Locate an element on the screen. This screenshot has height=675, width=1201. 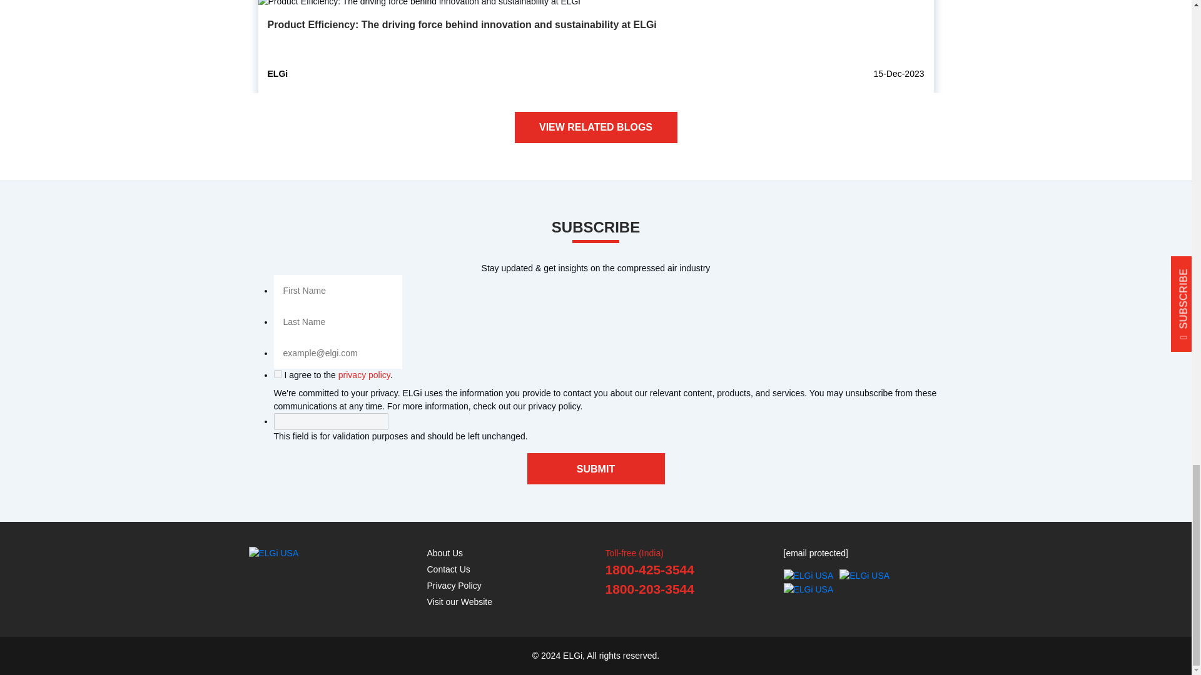
Visit our Website is located at coordinates (459, 601).